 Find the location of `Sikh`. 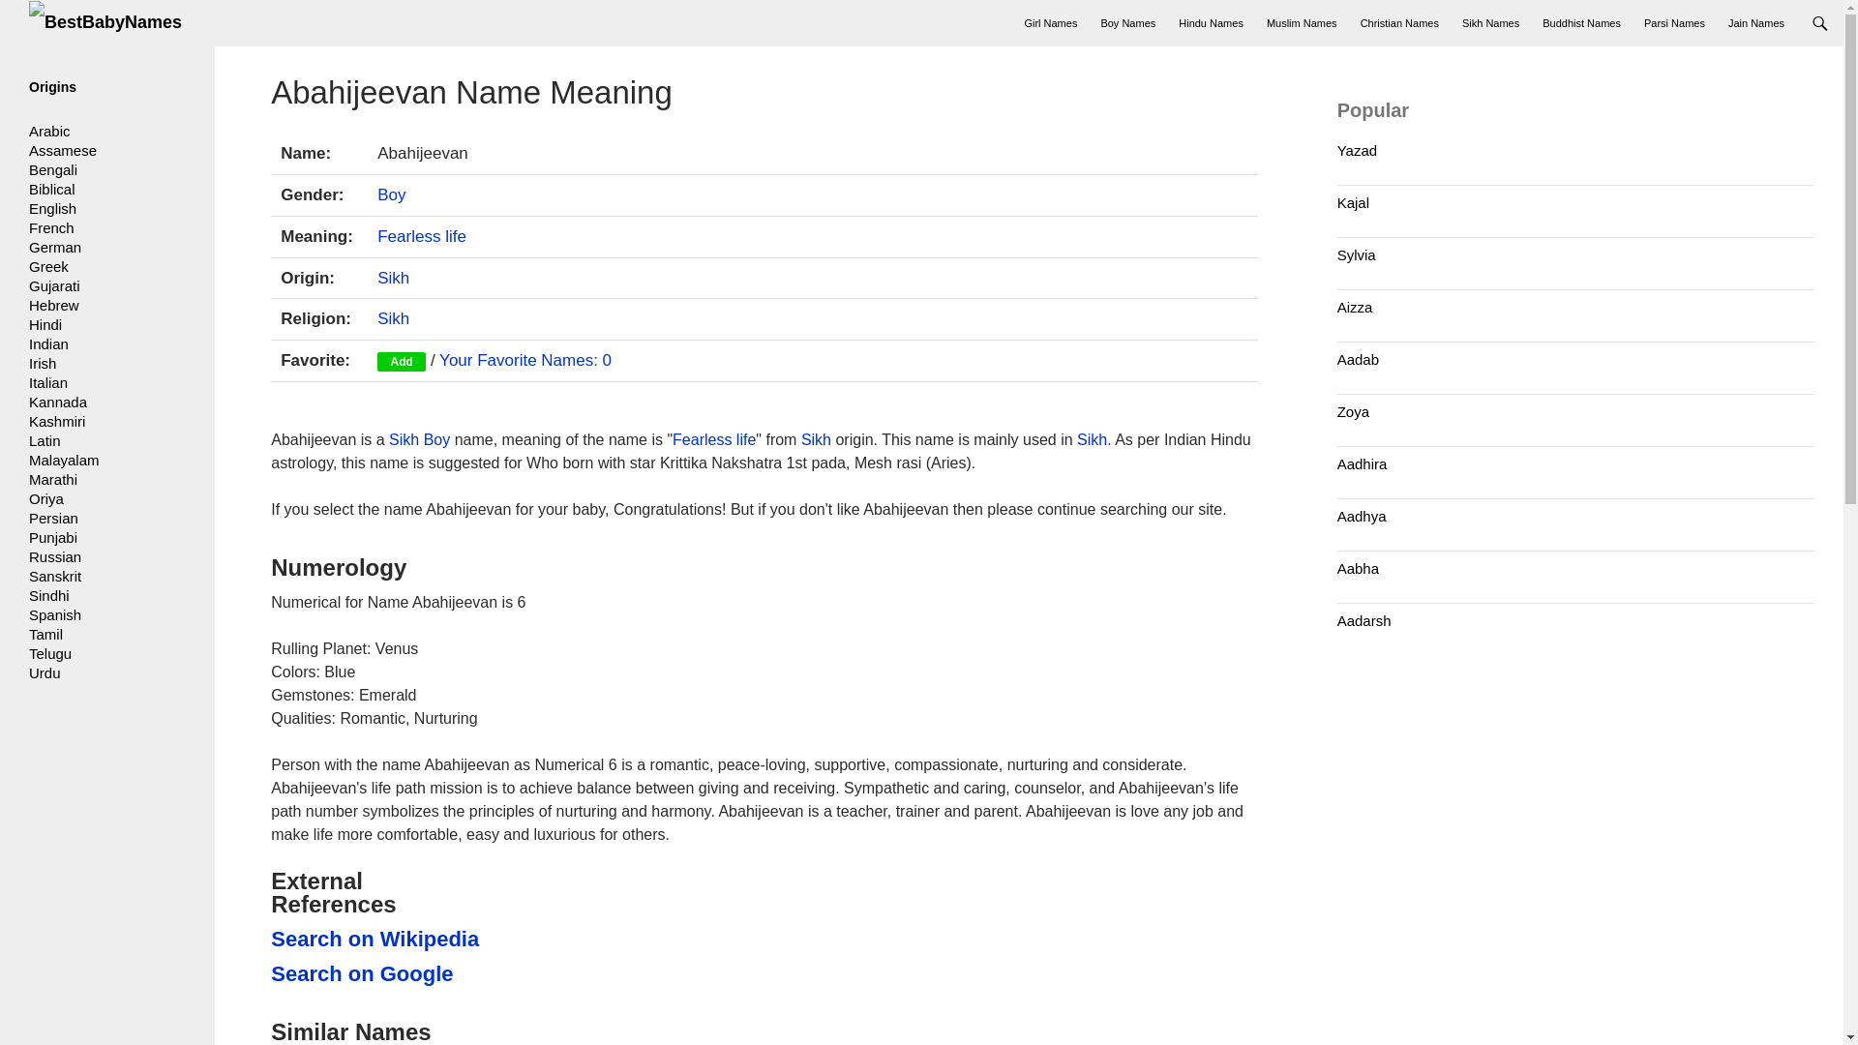

Sikh is located at coordinates (393, 278).